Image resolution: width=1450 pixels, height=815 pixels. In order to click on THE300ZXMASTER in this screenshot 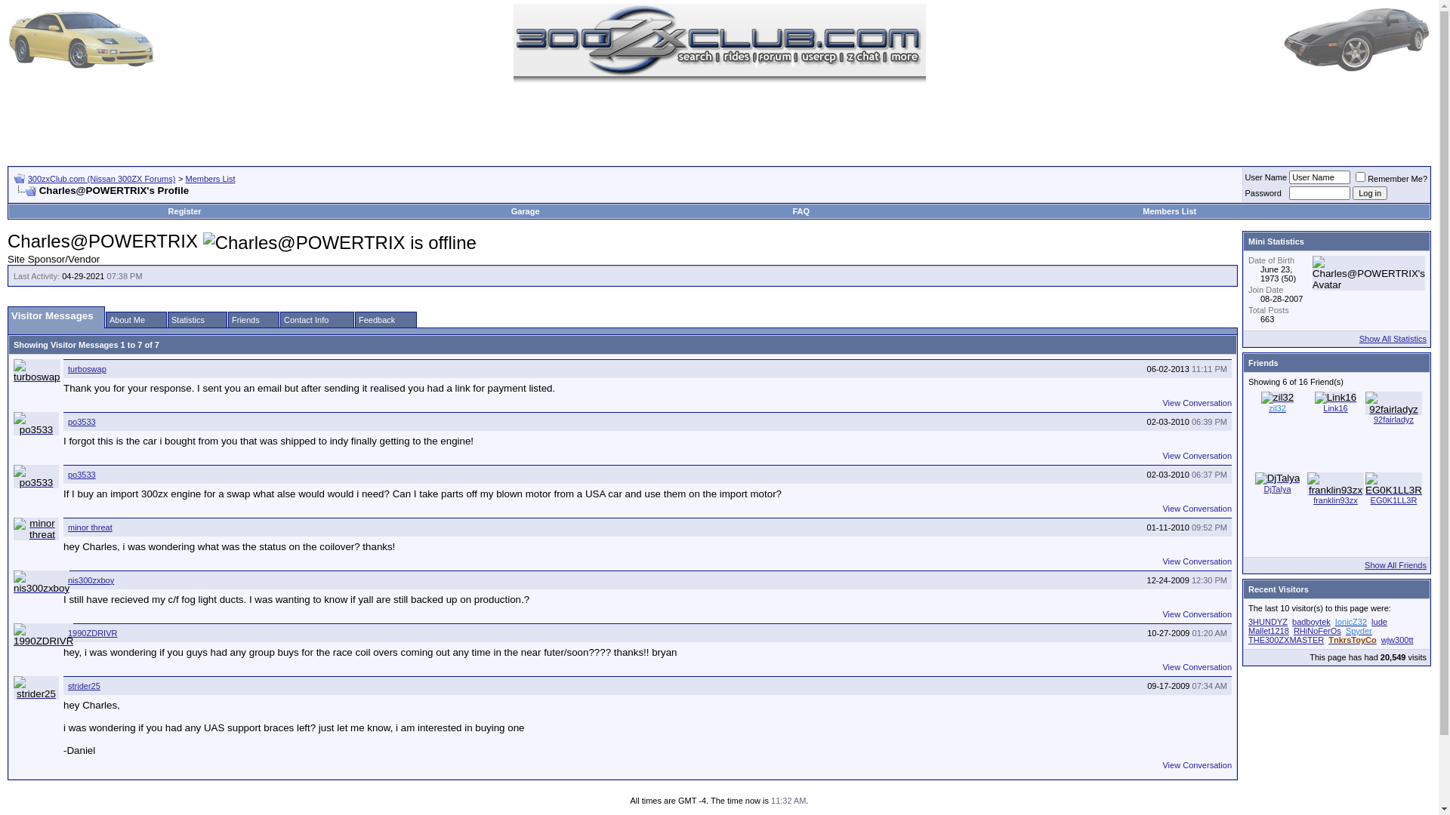, I will do `click(1286, 640)`.